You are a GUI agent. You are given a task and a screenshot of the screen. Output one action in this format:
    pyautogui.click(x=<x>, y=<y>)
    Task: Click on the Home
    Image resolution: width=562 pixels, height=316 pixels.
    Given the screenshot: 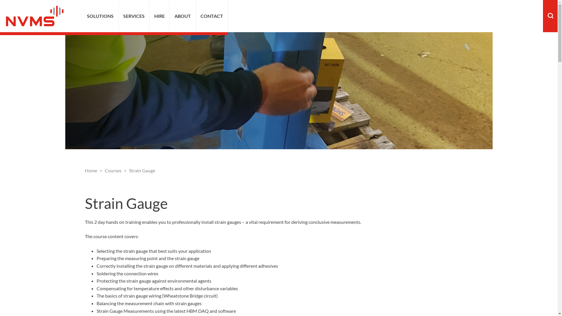 What is the action you would take?
    pyautogui.click(x=91, y=170)
    